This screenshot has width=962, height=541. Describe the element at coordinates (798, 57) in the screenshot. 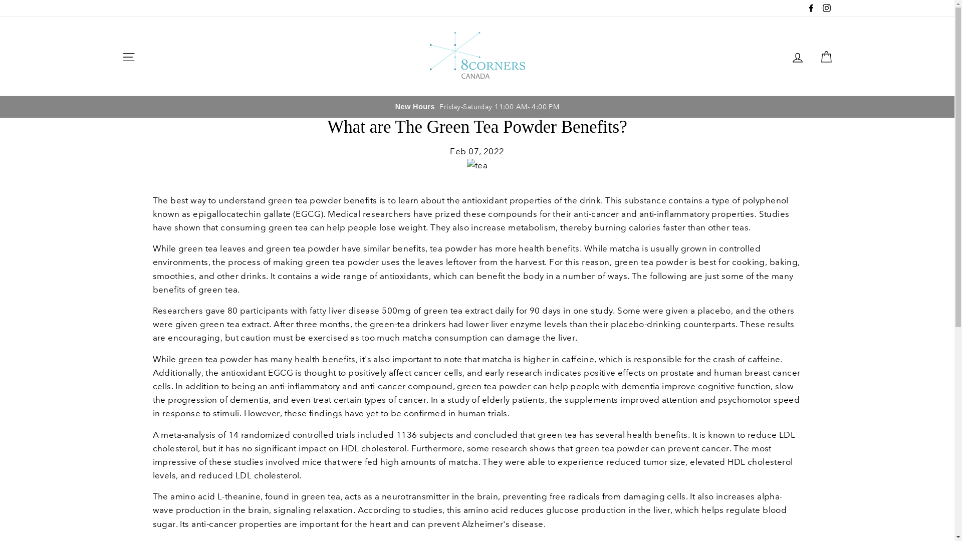

I see `Log in` at that location.